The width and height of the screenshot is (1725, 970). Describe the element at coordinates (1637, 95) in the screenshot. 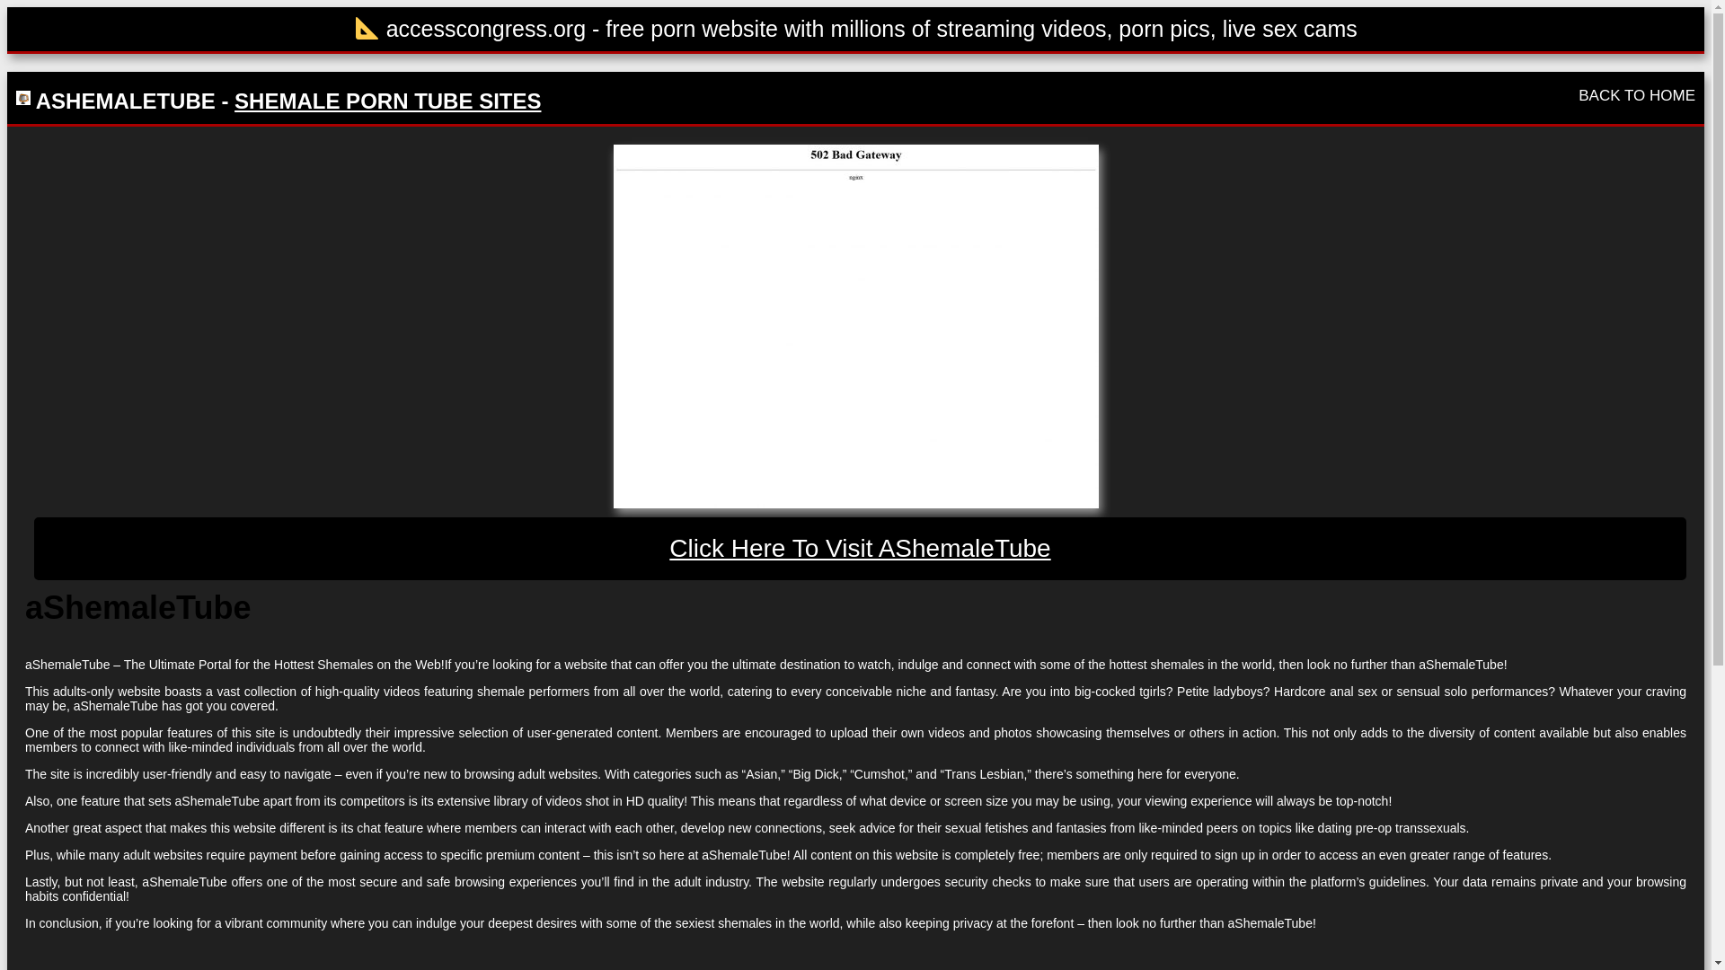

I see `BACK TO HOME` at that location.